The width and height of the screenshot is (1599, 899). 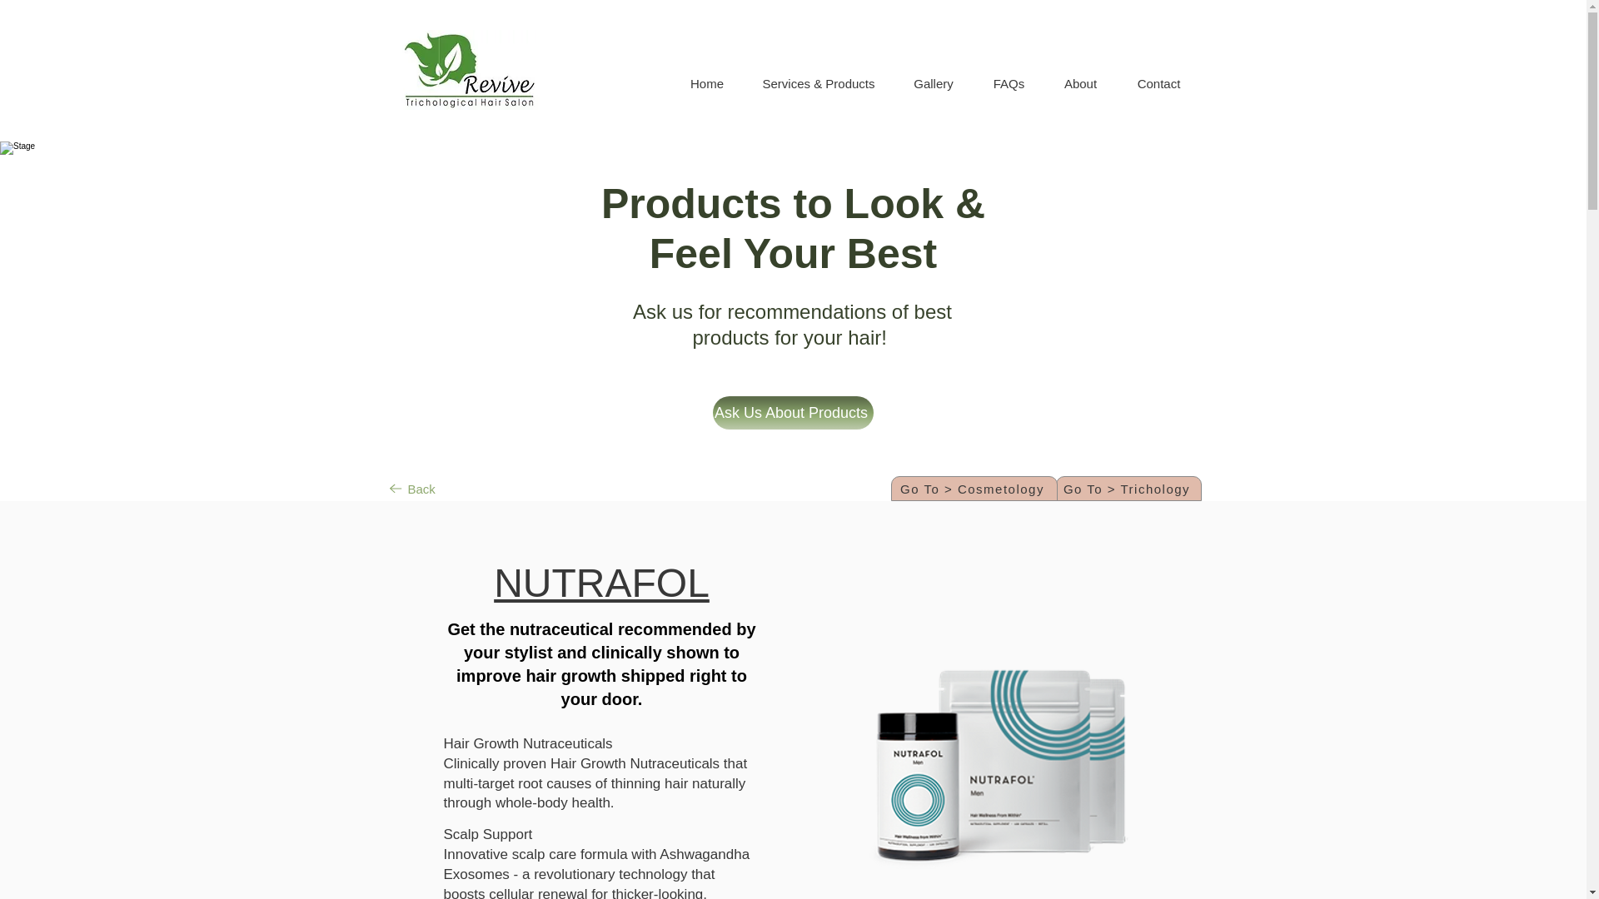 What do you see at coordinates (933, 83) in the screenshot?
I see `Gallery` at bounding box center [933, 83].